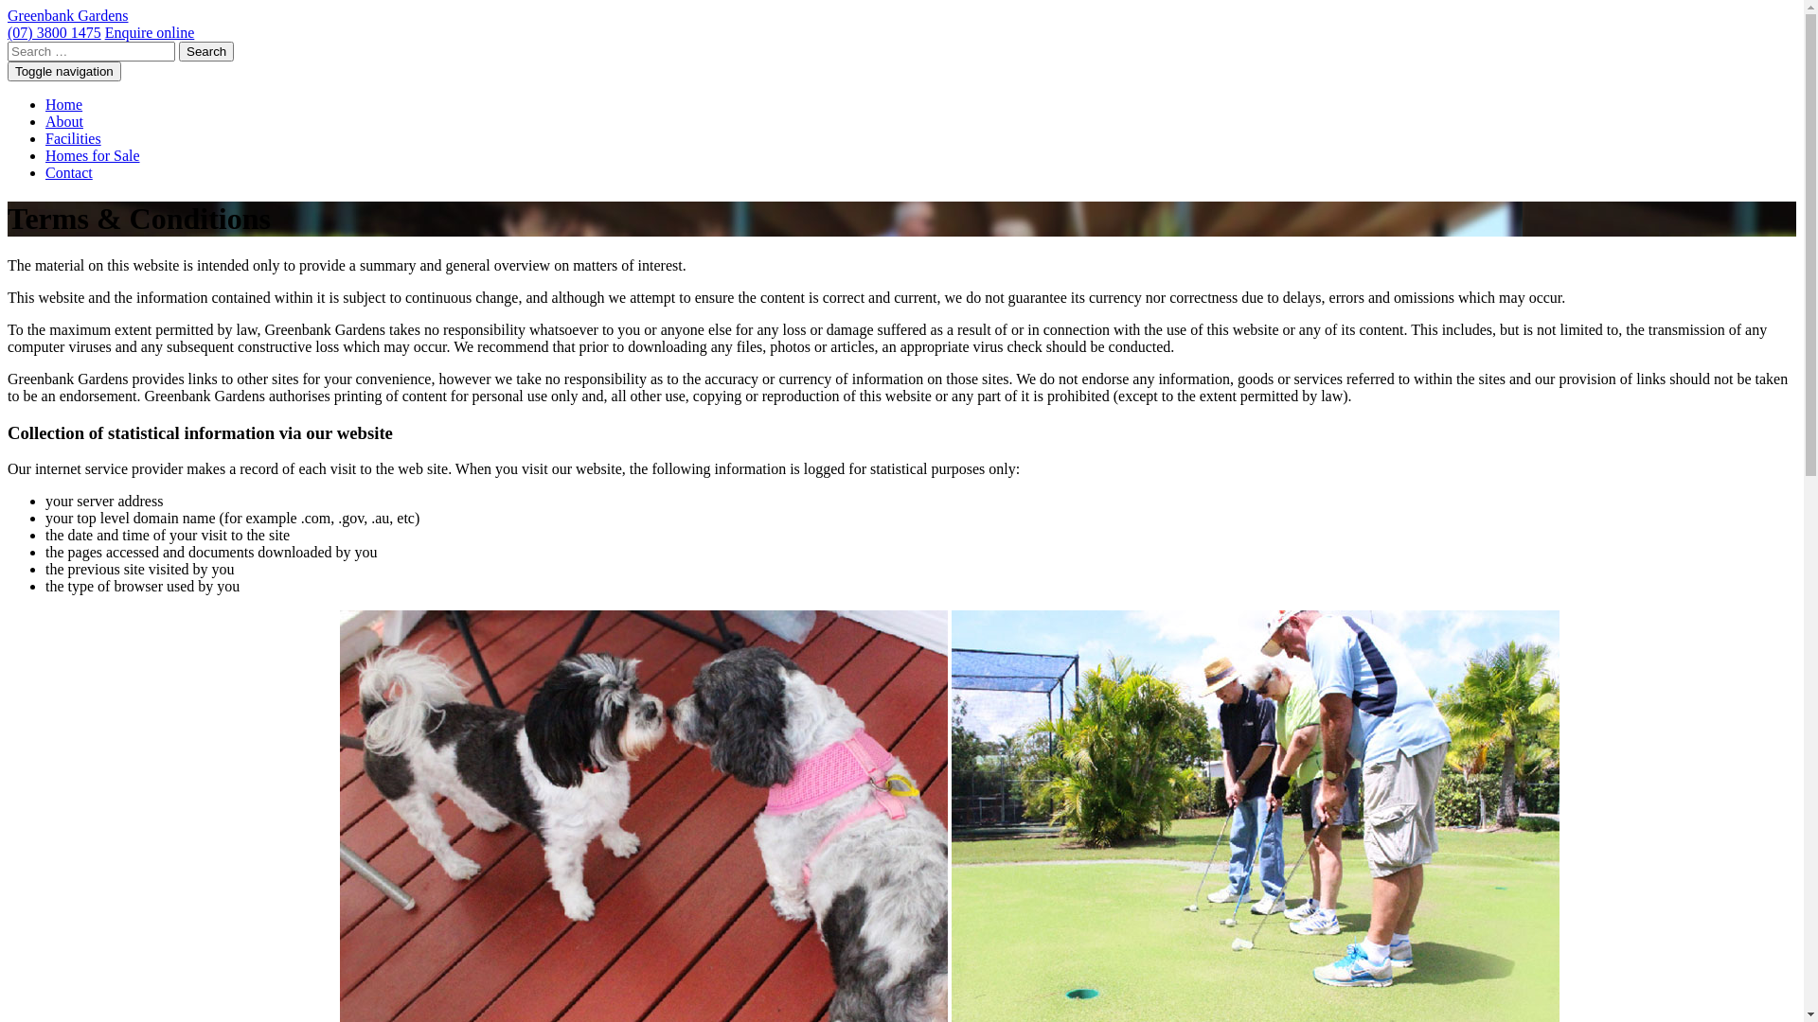 The width and height of the screenshot is (1818, 1022). What do you see at coordinates (68, 15) in the screenshot?
I see `Greenbank Gardens` at bounding box center [68, 15].